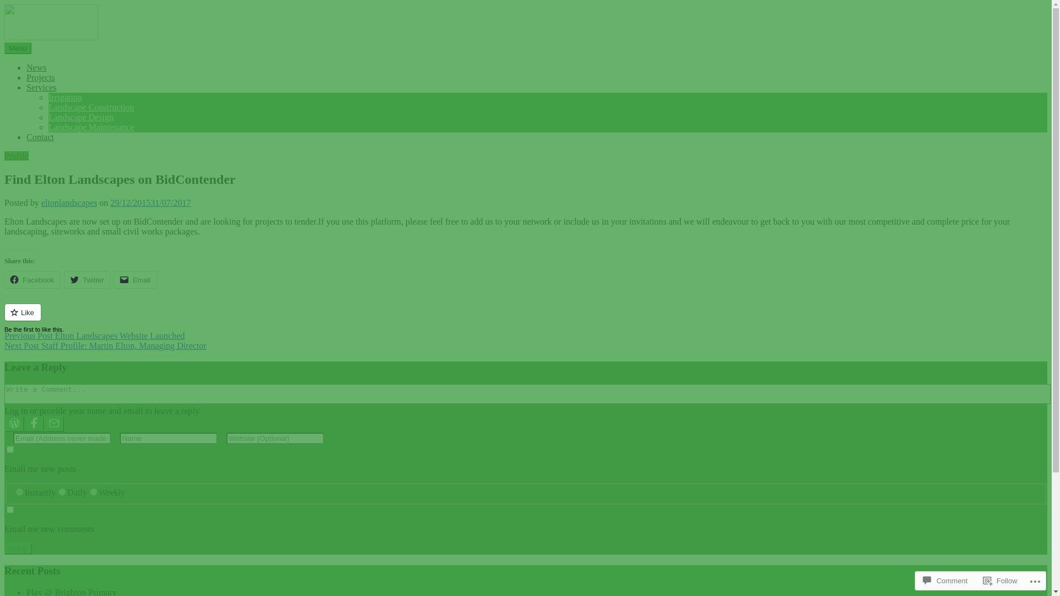 The width and height of the screenshot is (1060, 596). What do you see at coordinates (32, 280) in the screenshot?
I see `Facebook` at bounding box center [32, 280].